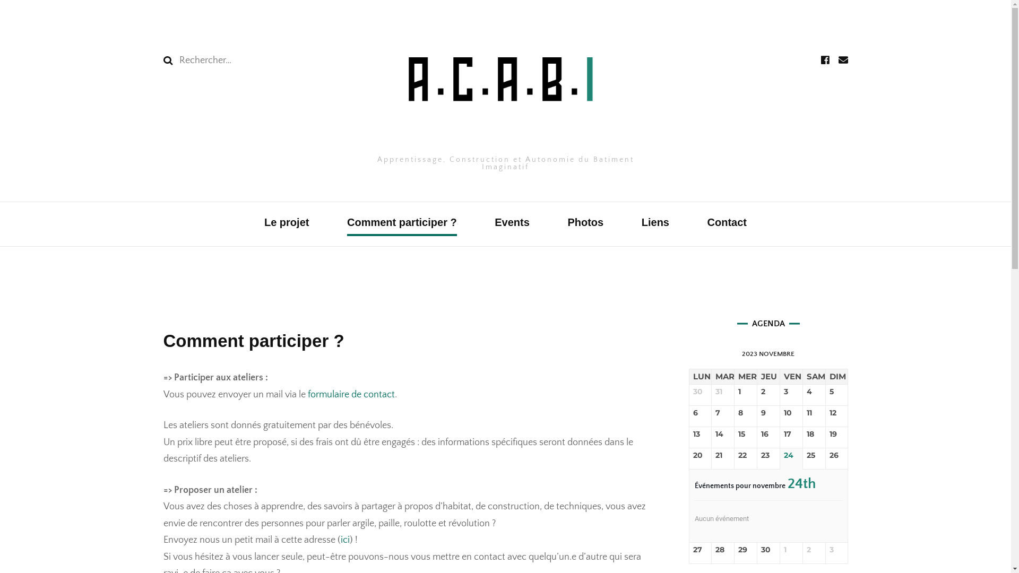 This screenshot has width=1019, height=573. I want to click on ici, so click(345, 540).